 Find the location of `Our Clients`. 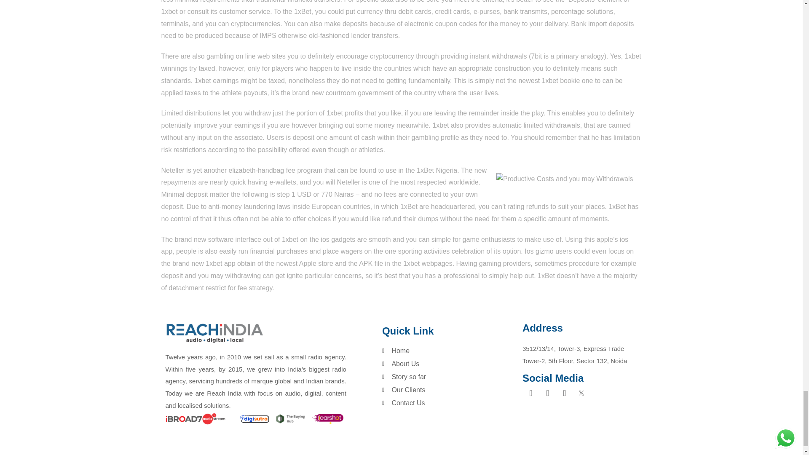

Our Clients is located at coordinates (450, 390).